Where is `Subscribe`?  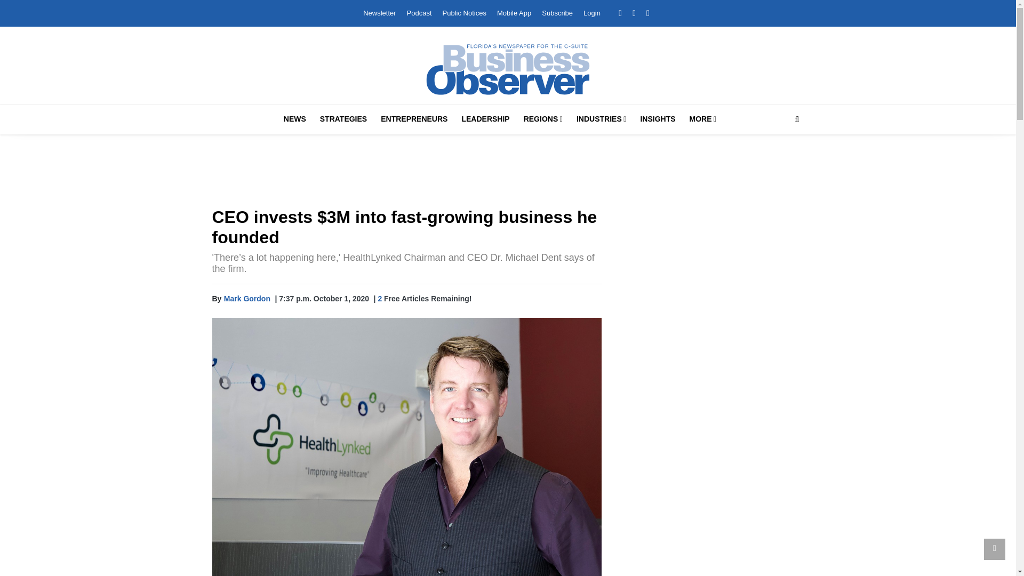 Subscribe is located at coordinates (557, 13).